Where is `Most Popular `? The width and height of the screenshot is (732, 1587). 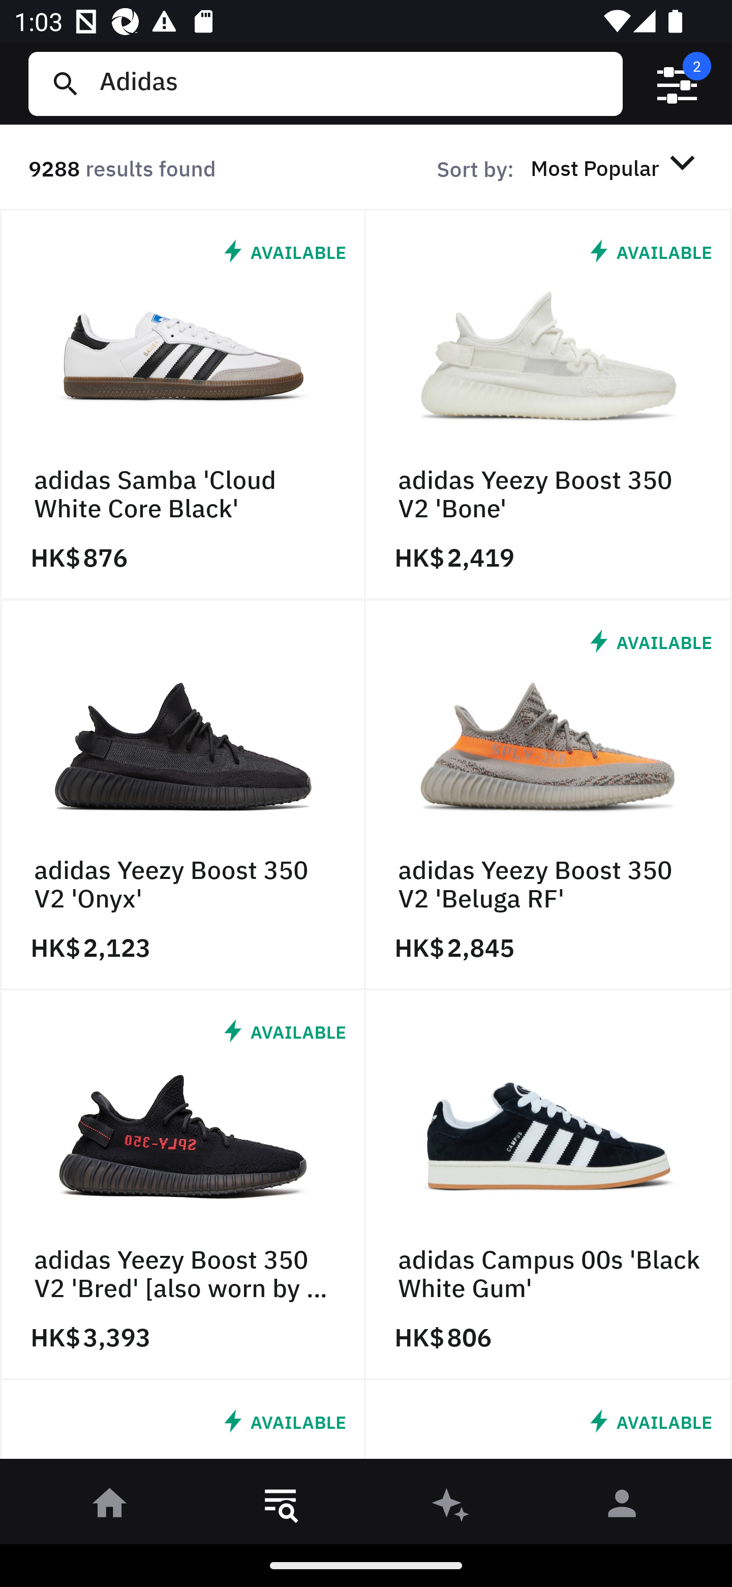 Most Popular  is located at coordinates (616, 167).